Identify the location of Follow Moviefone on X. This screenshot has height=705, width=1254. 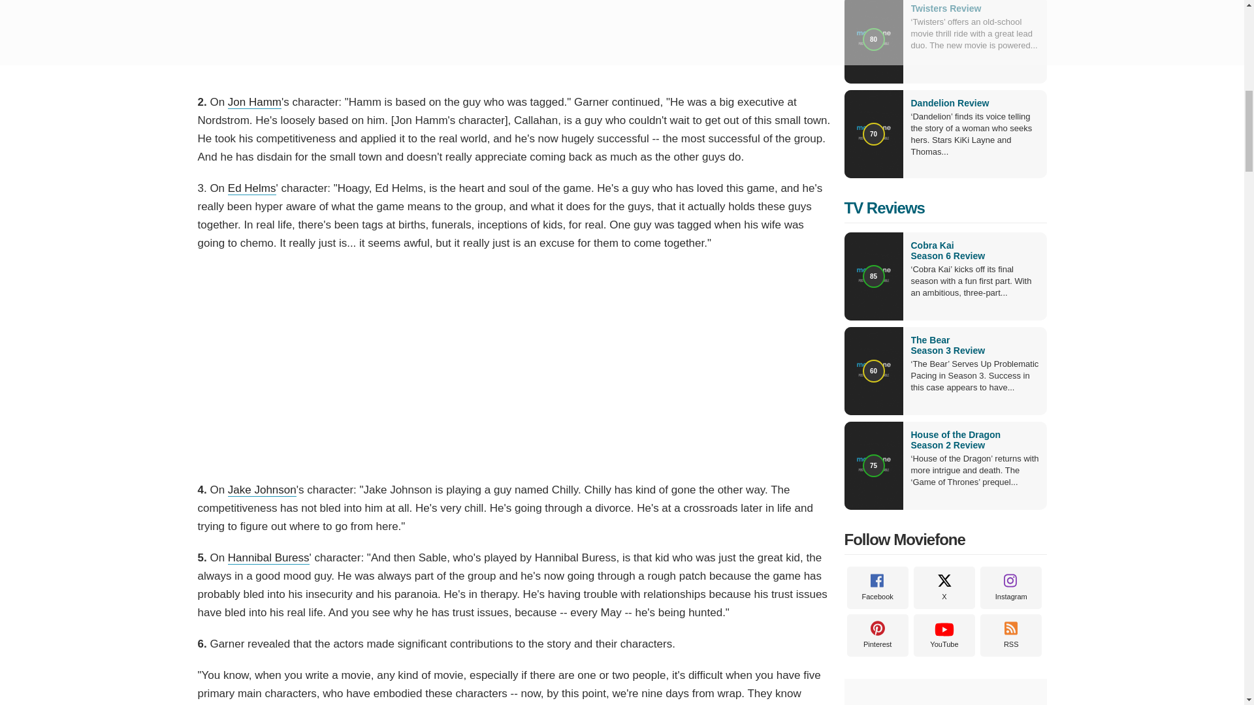
(944, 587).